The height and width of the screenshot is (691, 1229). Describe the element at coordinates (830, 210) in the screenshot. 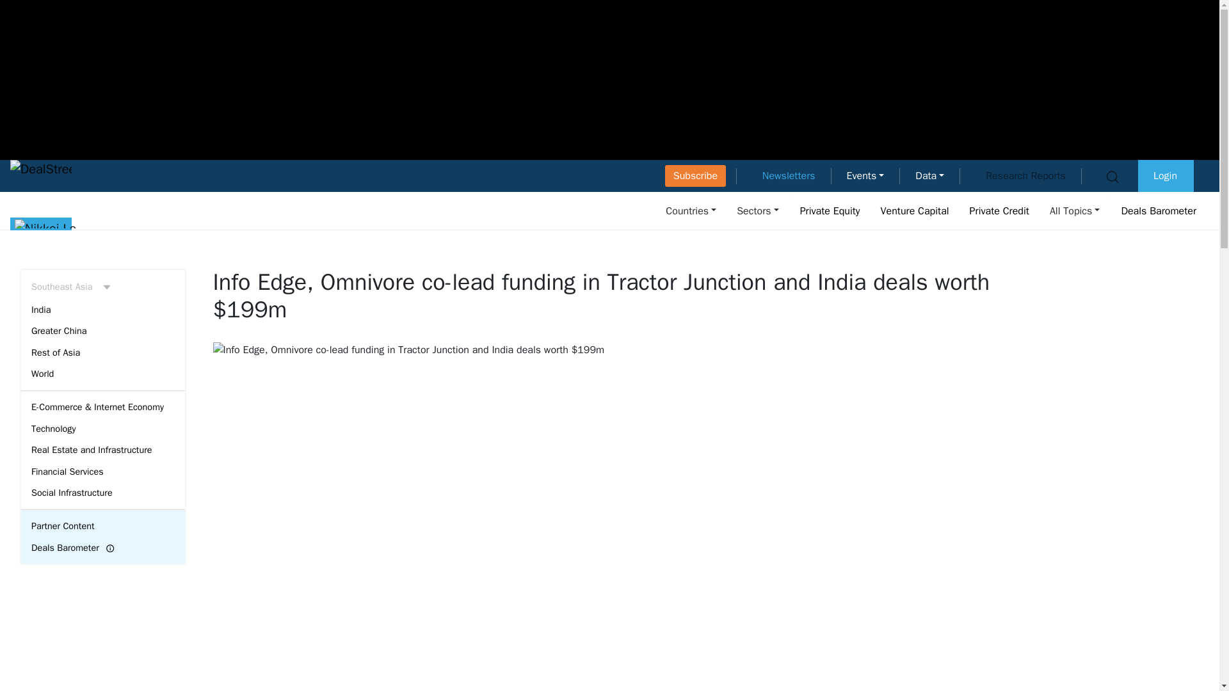

I see `Private Equity` at that location.